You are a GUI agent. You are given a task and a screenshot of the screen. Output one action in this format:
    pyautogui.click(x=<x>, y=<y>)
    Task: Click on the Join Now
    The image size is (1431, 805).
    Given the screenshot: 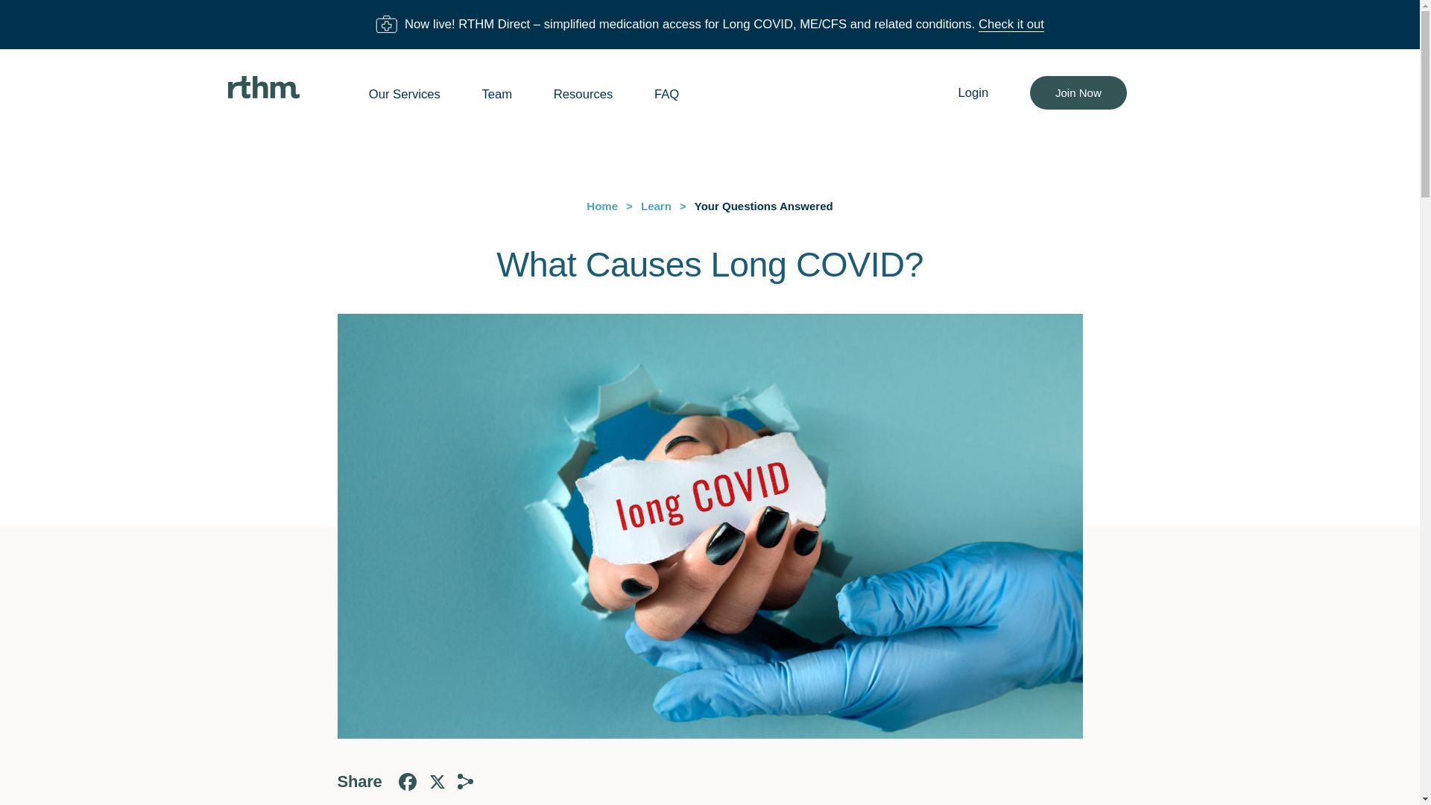 What is the action you would take?
    pyautogui.click(x=1078, y=92)
    